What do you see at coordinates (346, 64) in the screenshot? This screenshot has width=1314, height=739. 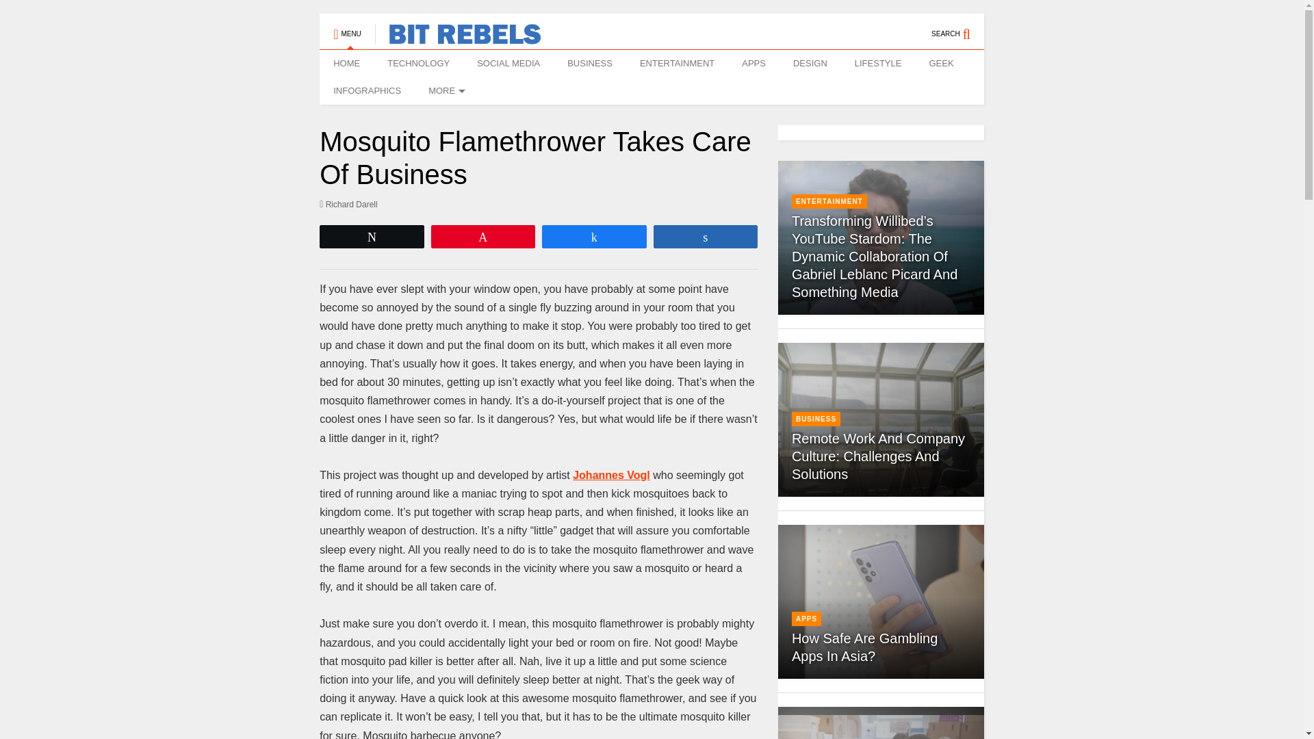 I see `HOME` at bounding box center [346, 64].